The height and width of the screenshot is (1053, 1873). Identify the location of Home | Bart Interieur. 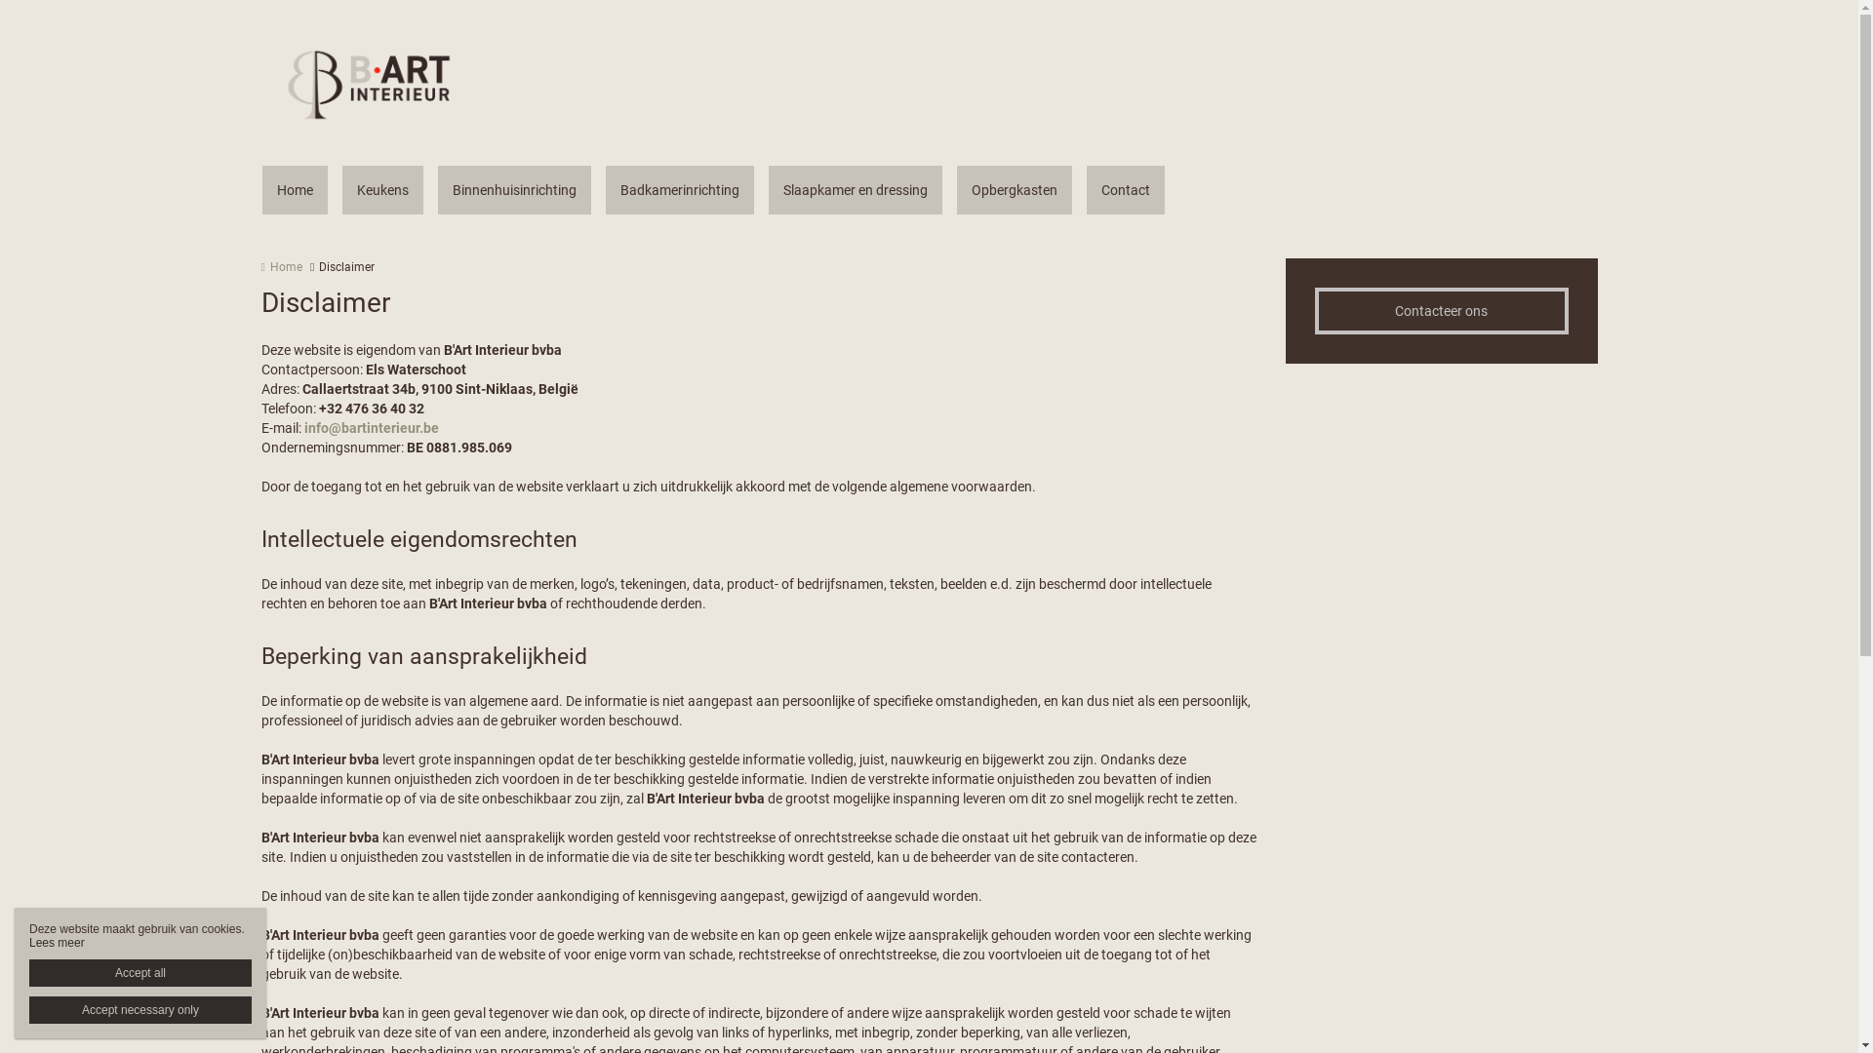
(398, 83).